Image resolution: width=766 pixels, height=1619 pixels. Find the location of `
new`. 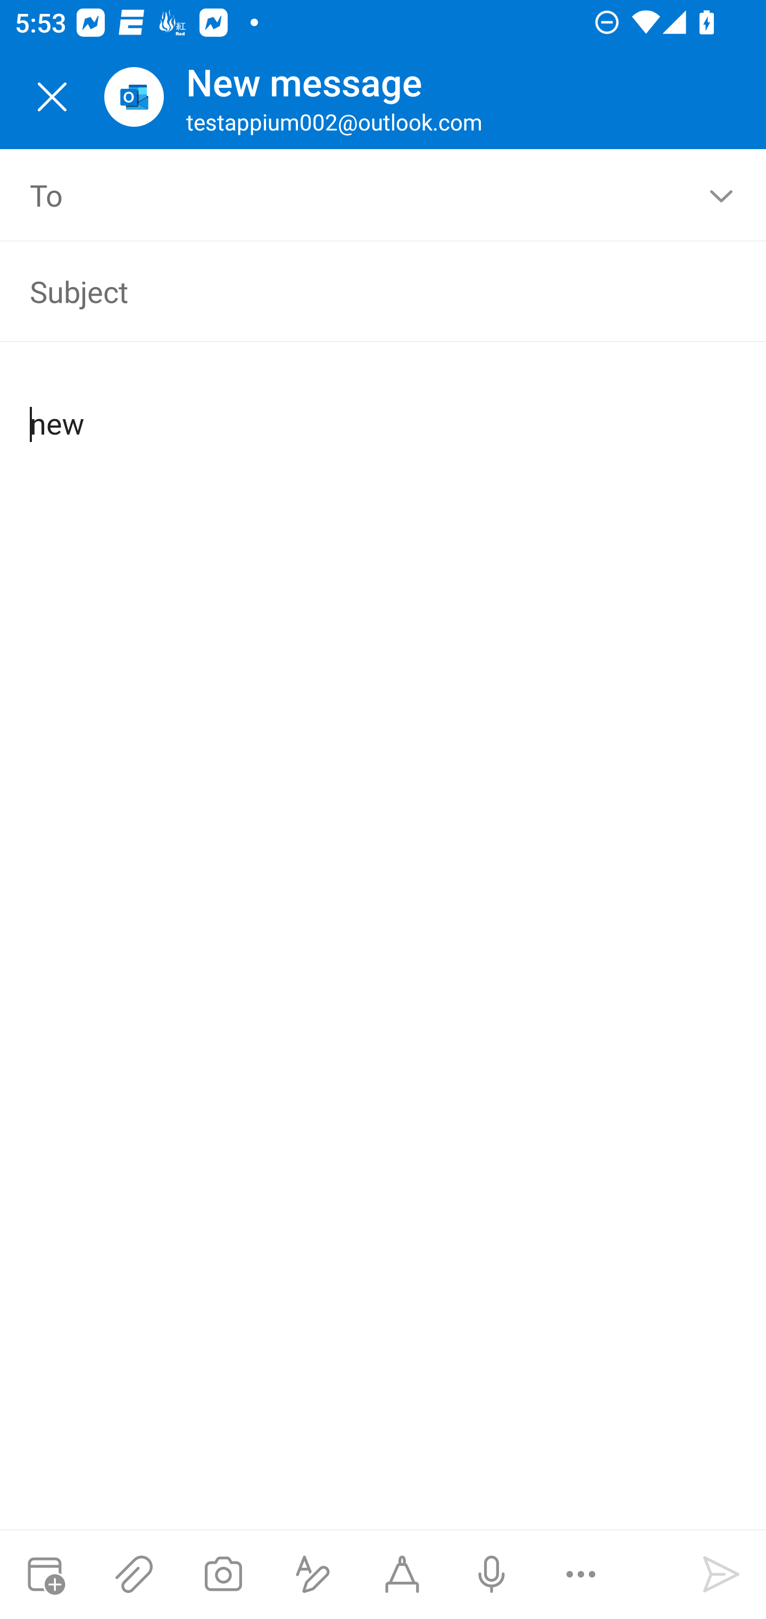


new is located at coordinates (384, 407).